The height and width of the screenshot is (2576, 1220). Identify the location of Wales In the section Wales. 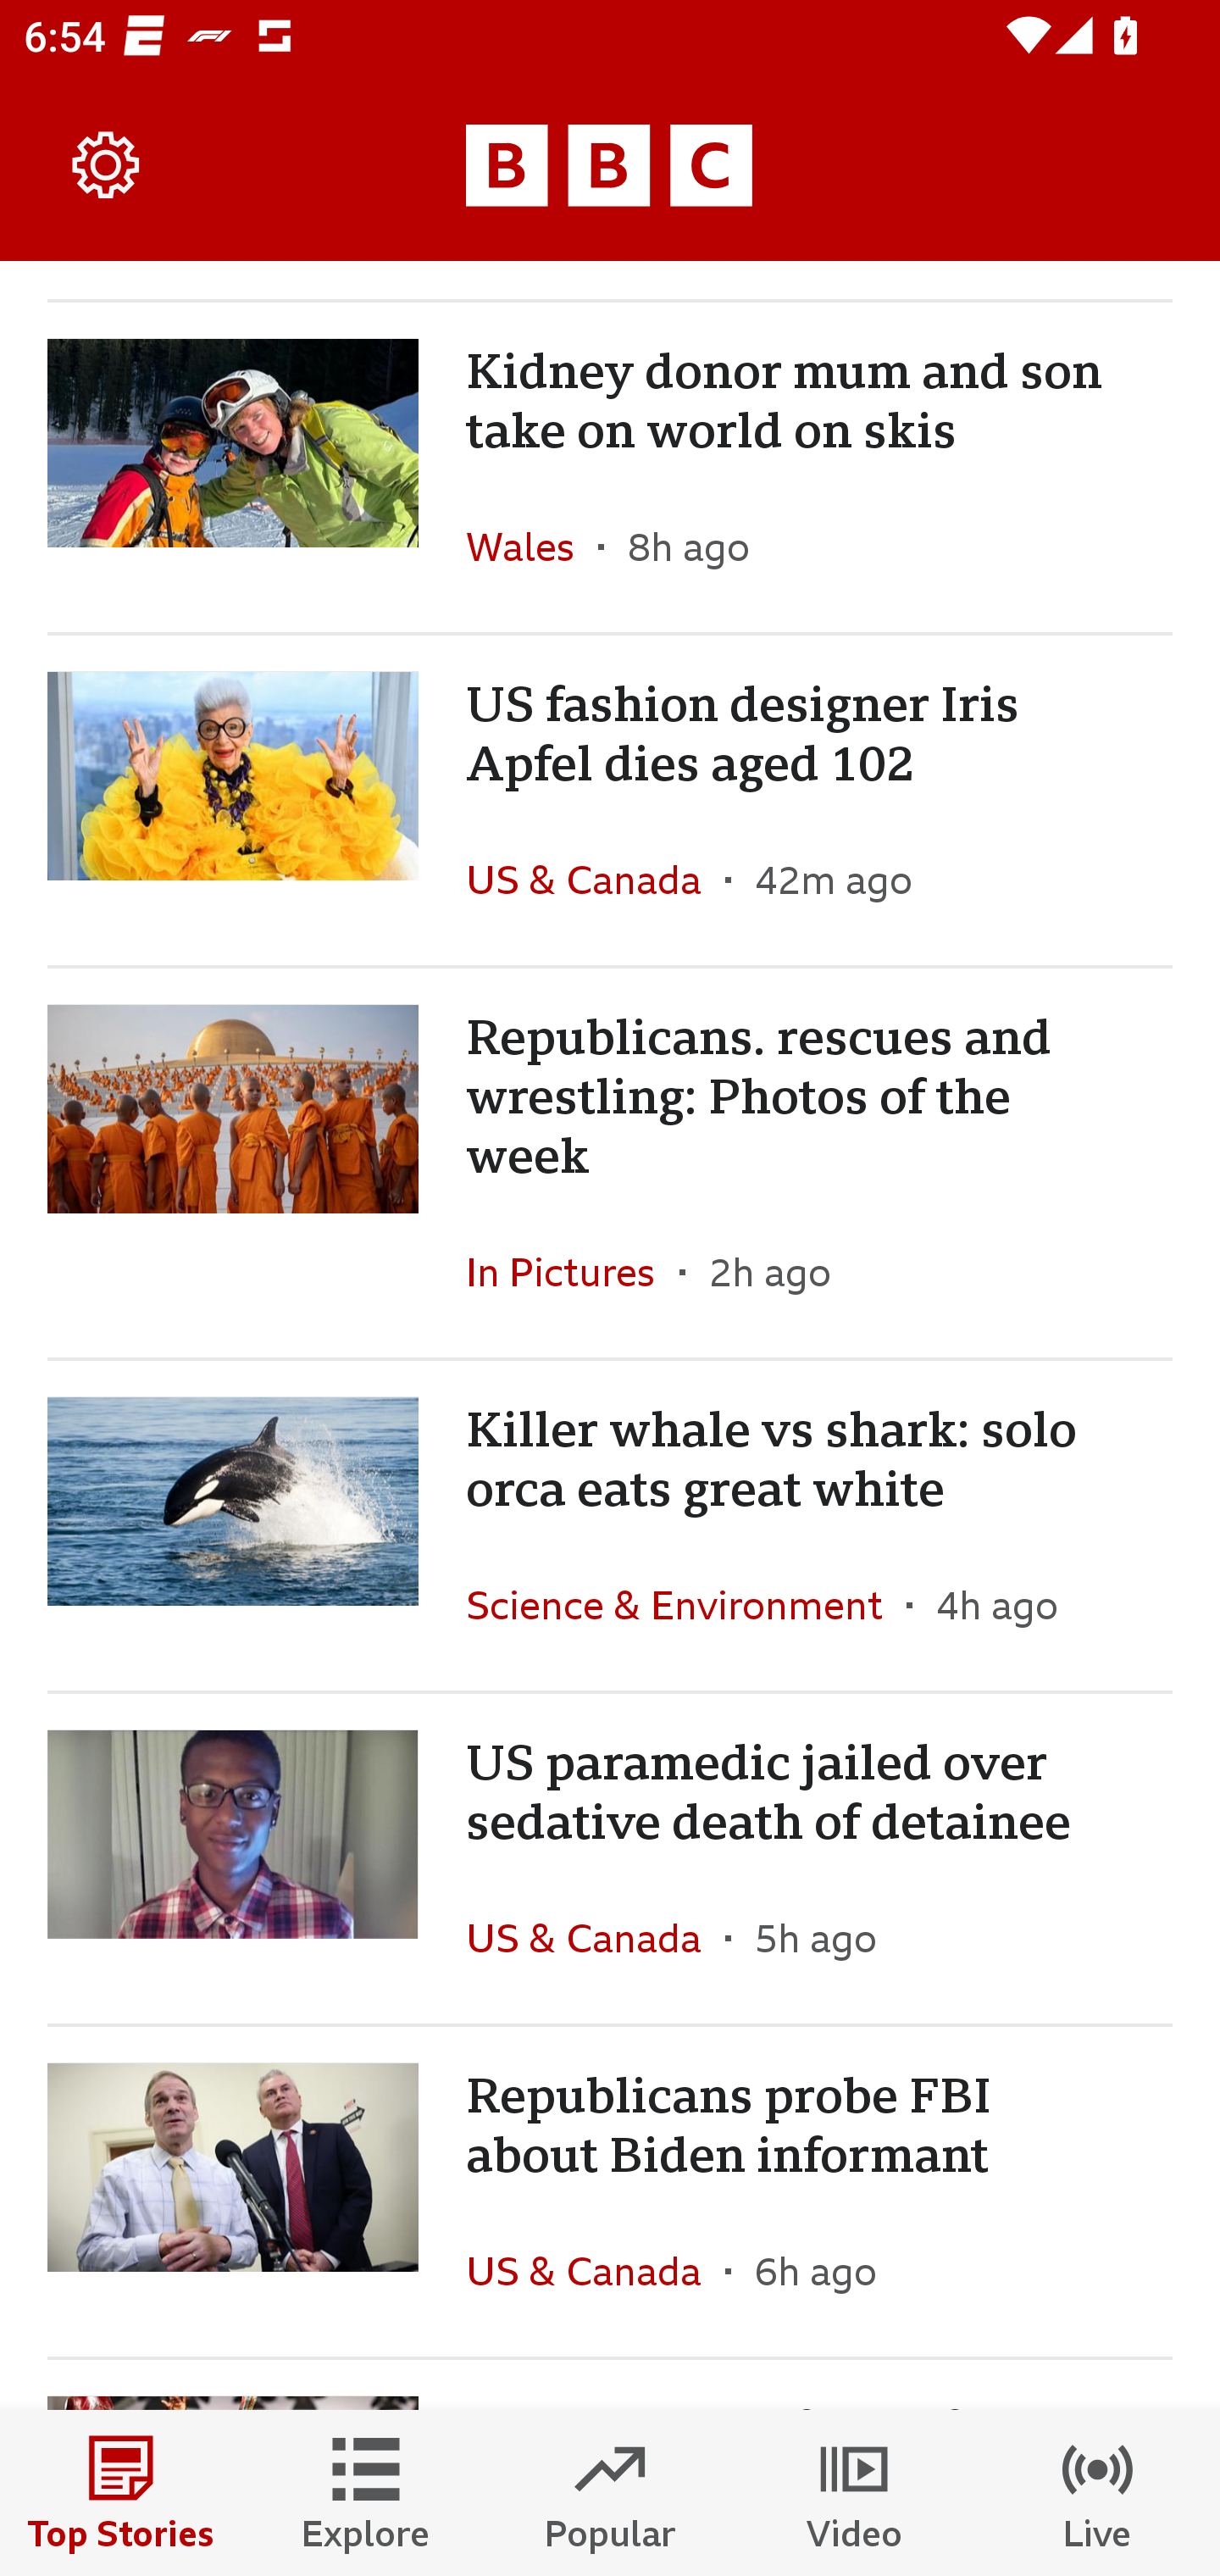
(532, 546).